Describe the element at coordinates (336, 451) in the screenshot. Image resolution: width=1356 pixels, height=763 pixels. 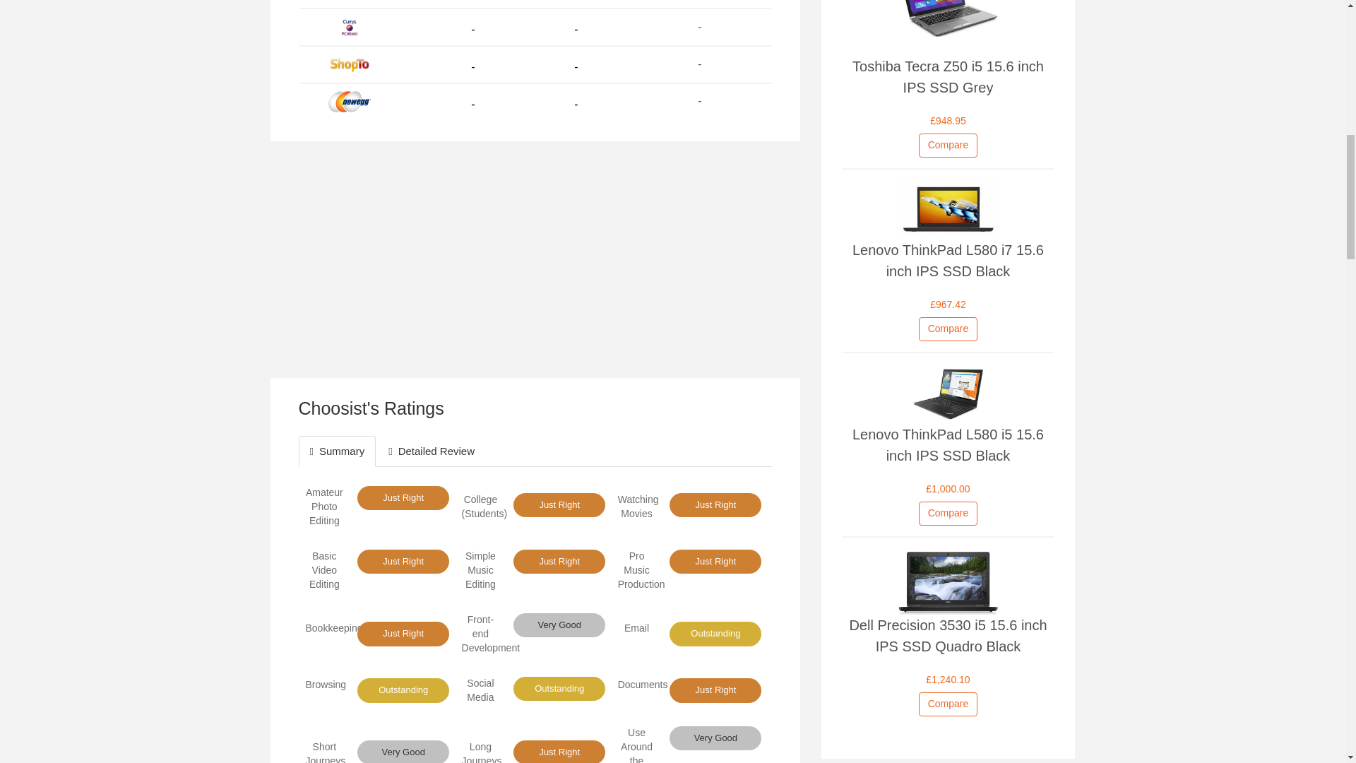
I see `Summary` at that location.